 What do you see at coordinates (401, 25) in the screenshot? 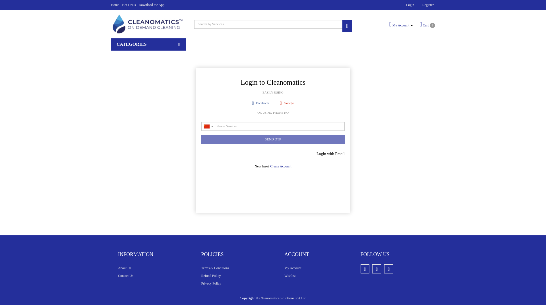
I see `My Account` at bounding box center [401, 25].